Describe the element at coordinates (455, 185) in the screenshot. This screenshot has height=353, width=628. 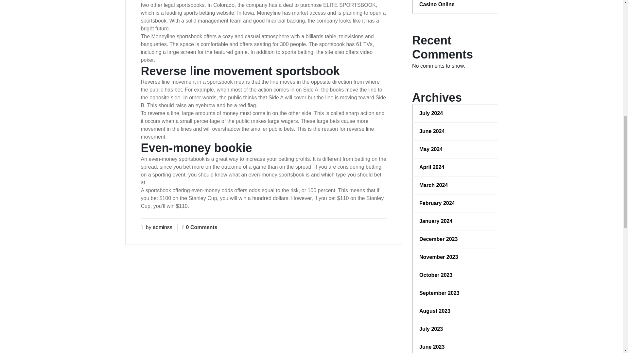
I see `March 2024` at that location.